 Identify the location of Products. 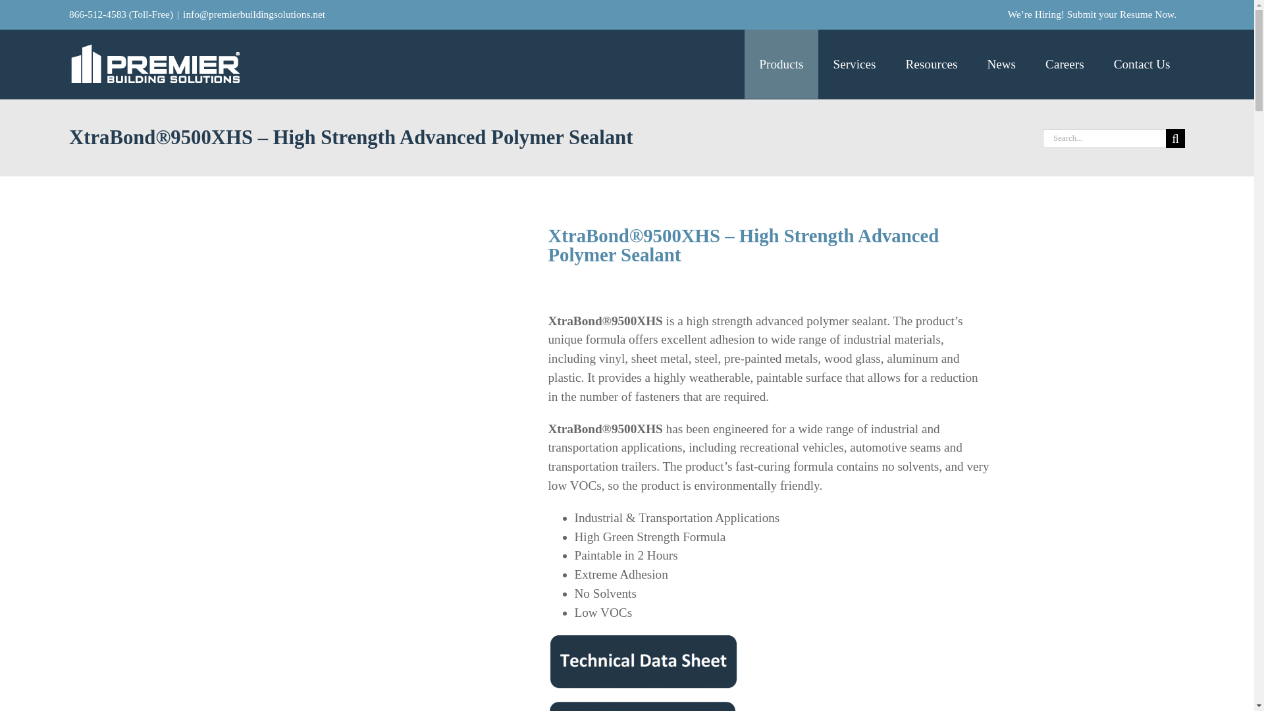
(781, 65).